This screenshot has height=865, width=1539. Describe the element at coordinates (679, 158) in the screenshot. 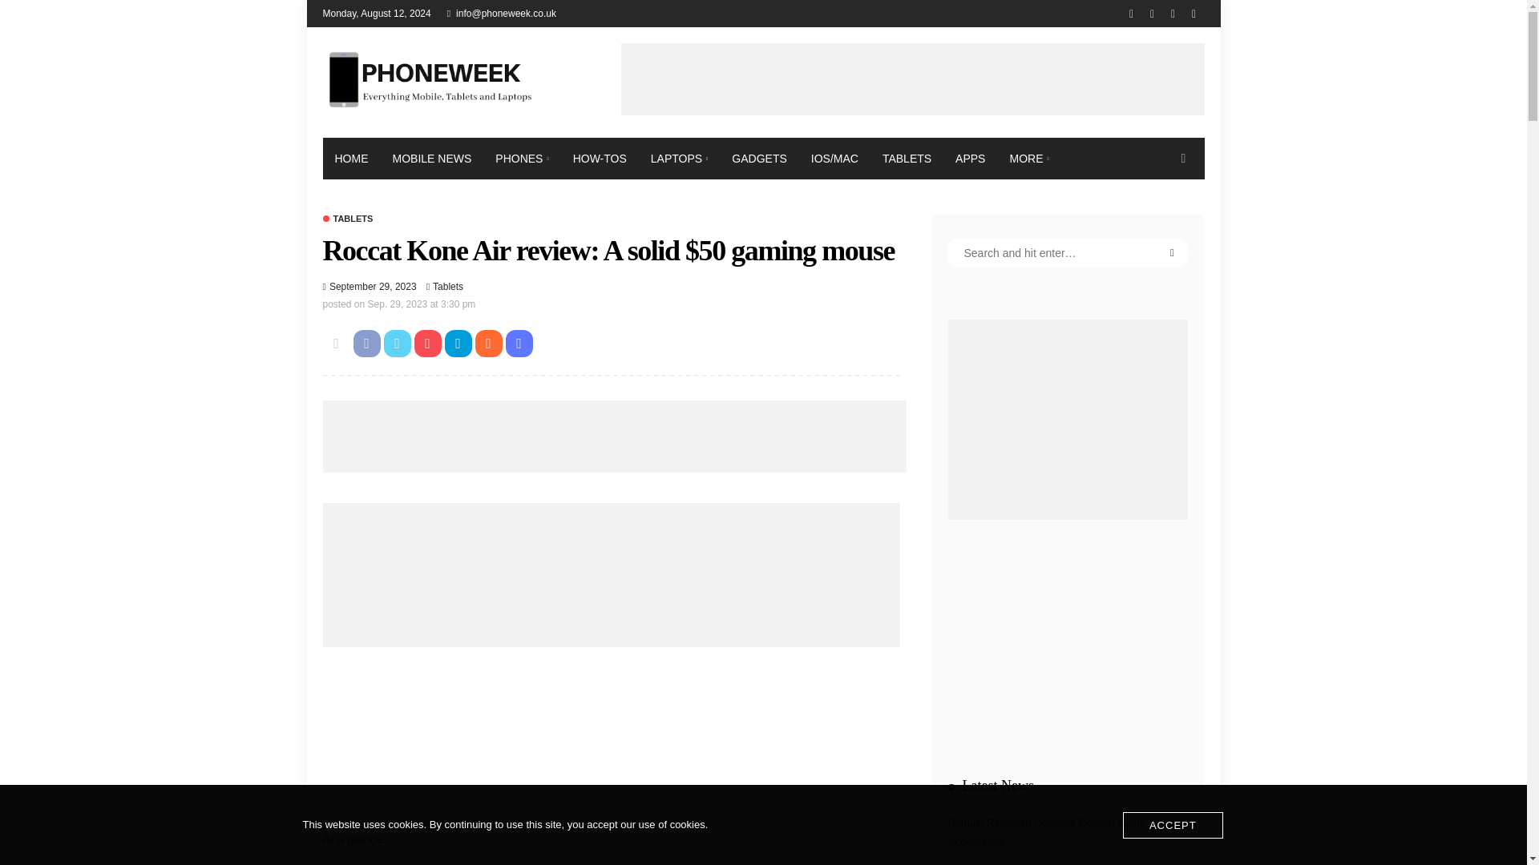

I see `LAPTOPS` at that location.